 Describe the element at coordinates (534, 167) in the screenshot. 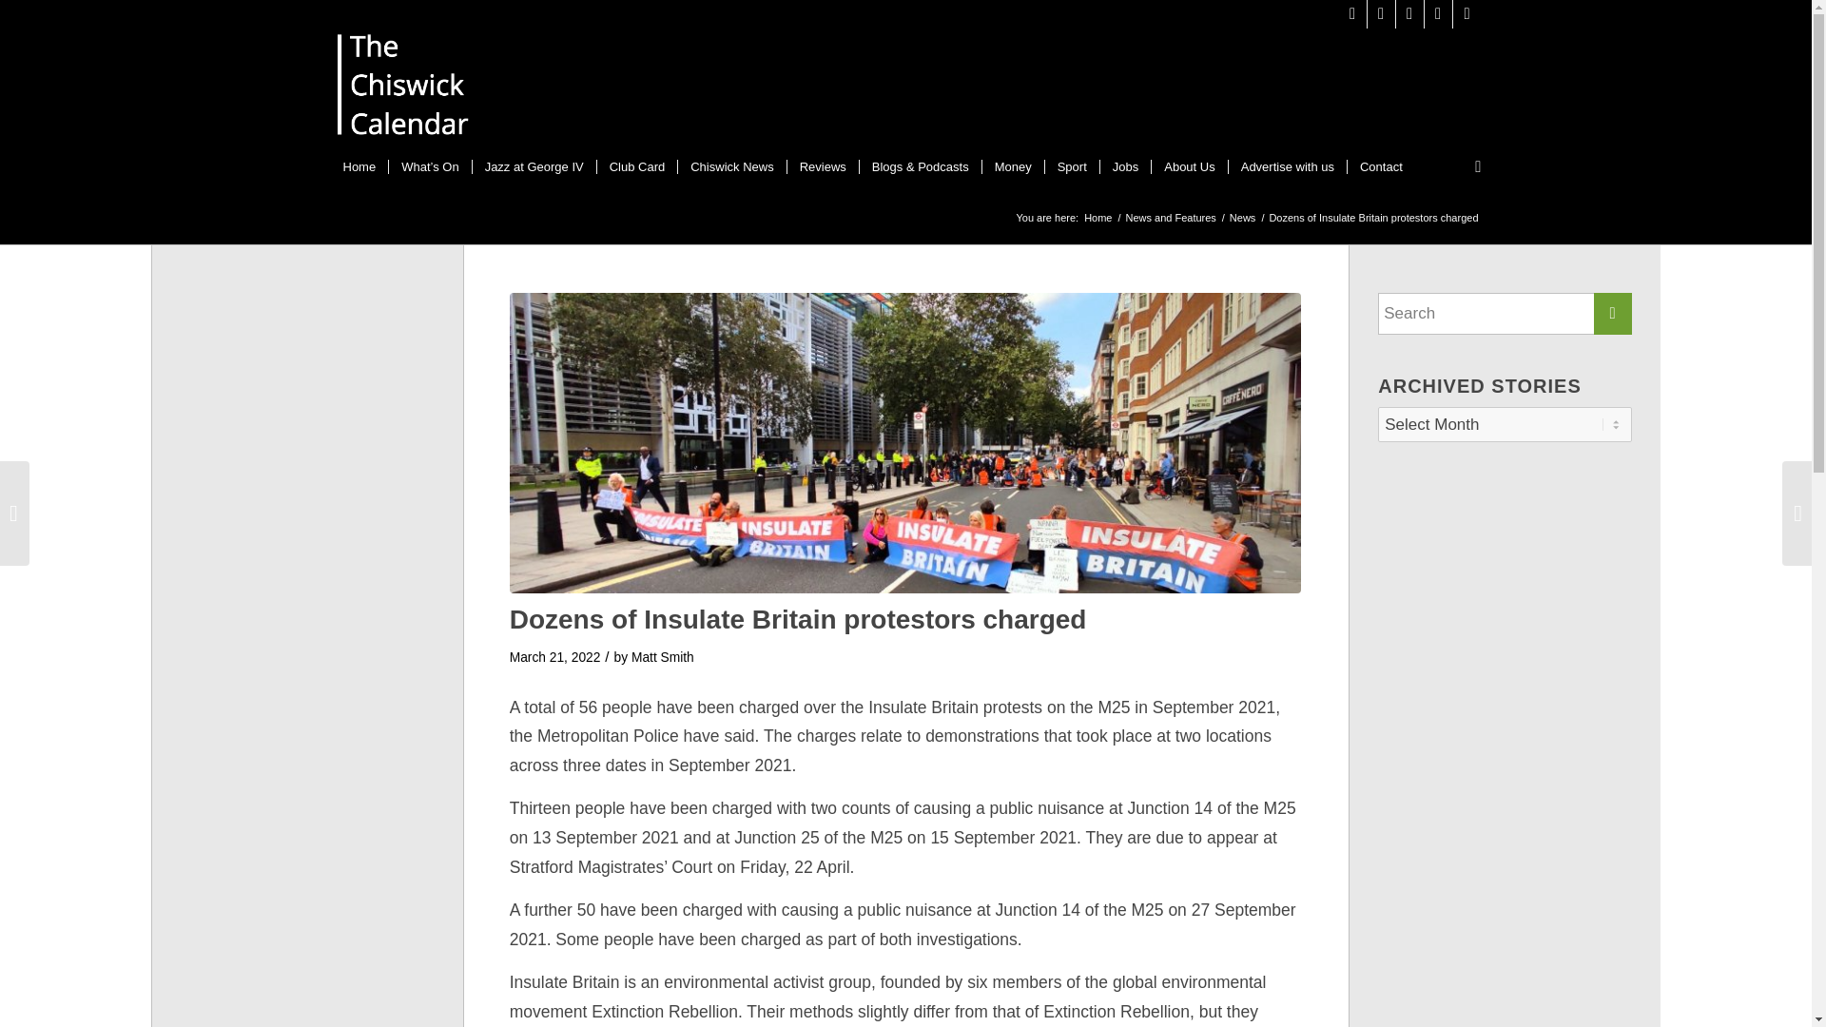

I see `Jazz at George IV` at that location.